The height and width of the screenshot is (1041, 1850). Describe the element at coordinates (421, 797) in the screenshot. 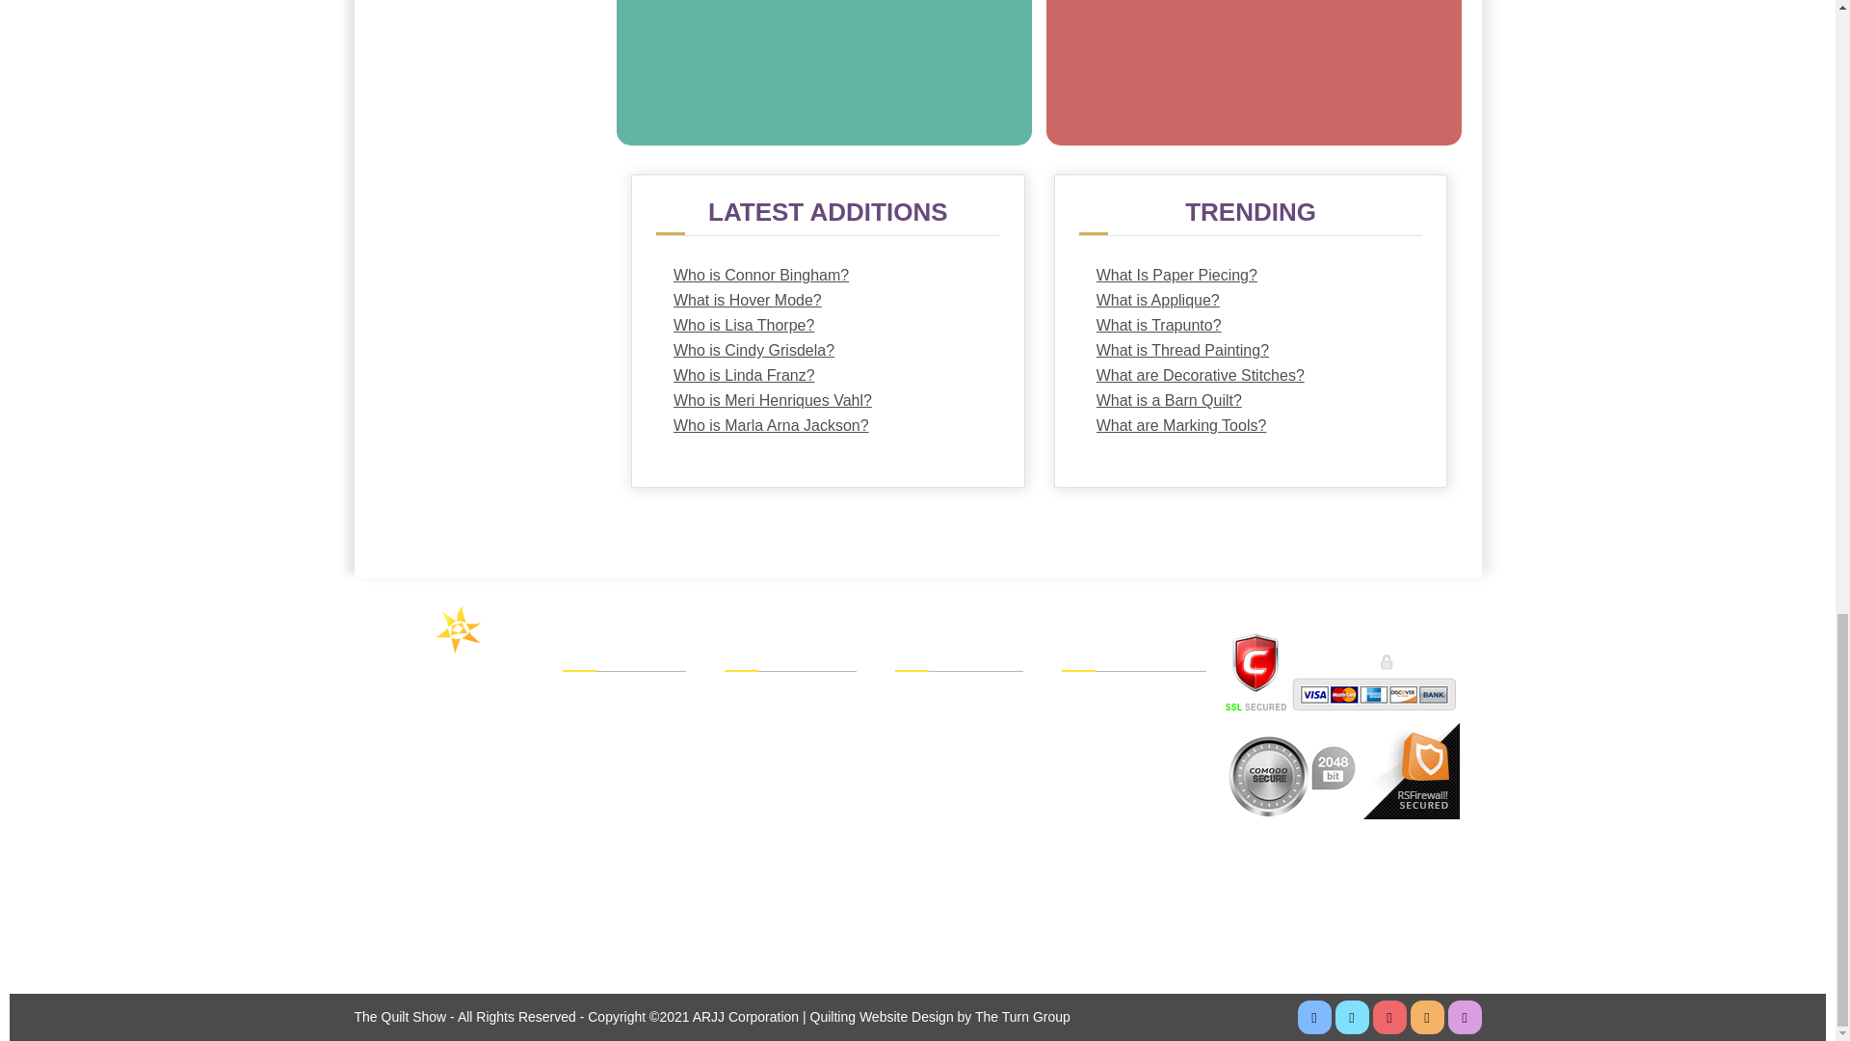

I see `Call The Quilt Show` at that location.